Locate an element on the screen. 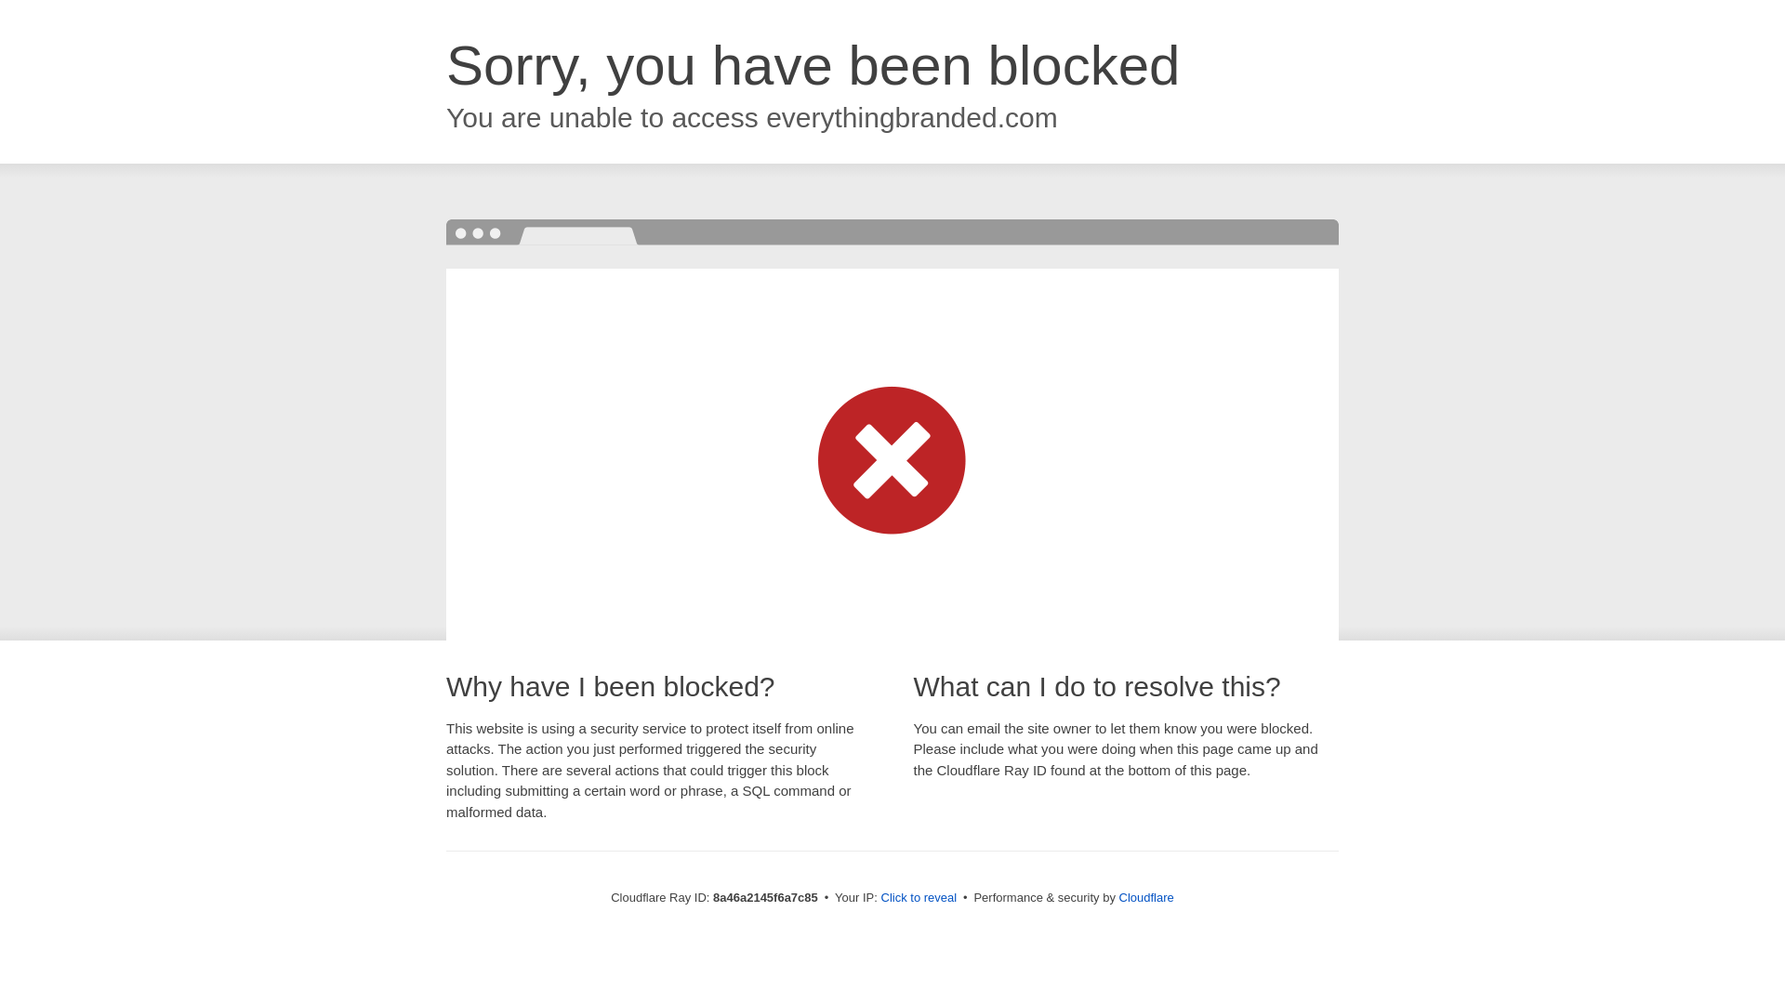 The height and width of the screenshot is (1004, 1785). Click to reveal is located at coordinates (919, 898).